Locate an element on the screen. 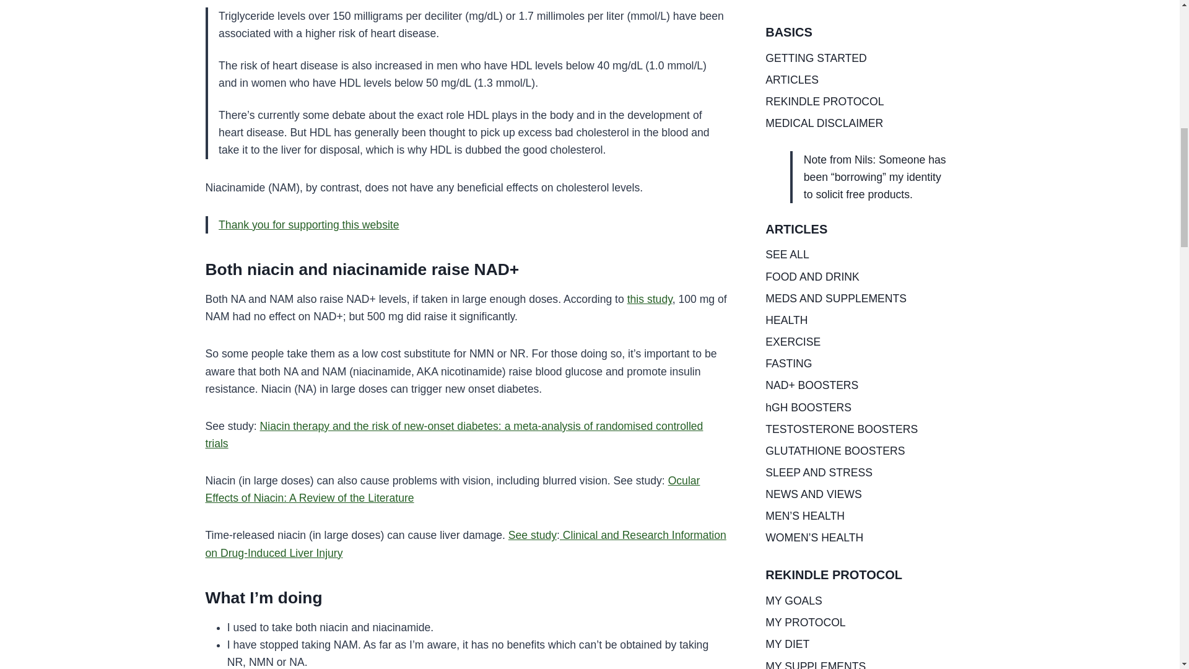  this study is located at coordinates (650, 299).